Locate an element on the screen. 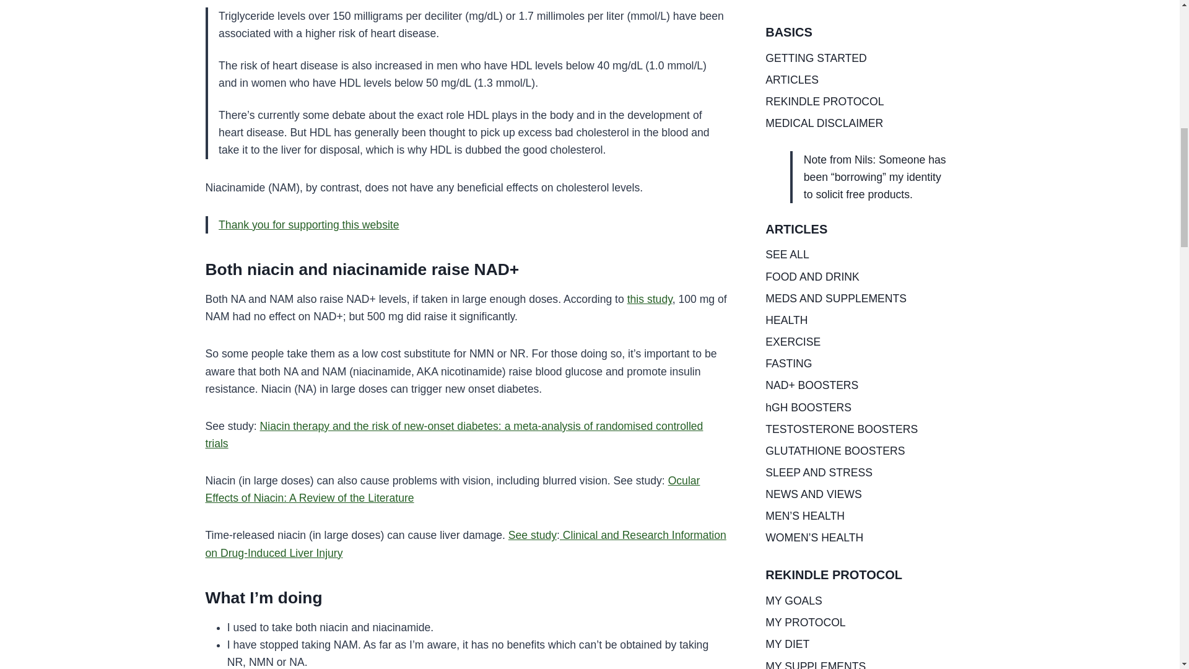  this study is located at coordinates (650, 299).